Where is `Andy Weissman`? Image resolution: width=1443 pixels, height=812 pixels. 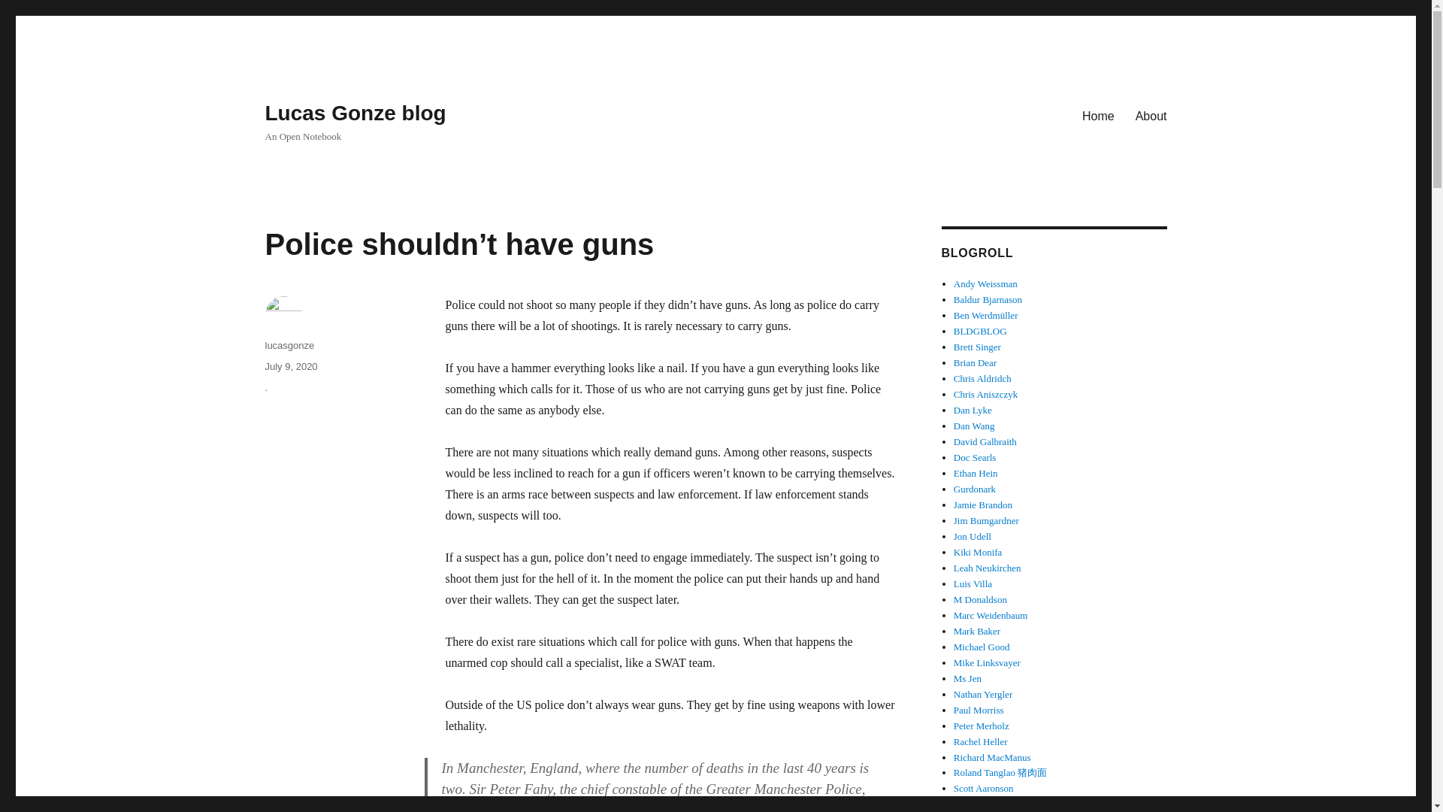 Andy Weissman is located at coordinates (985, 283).